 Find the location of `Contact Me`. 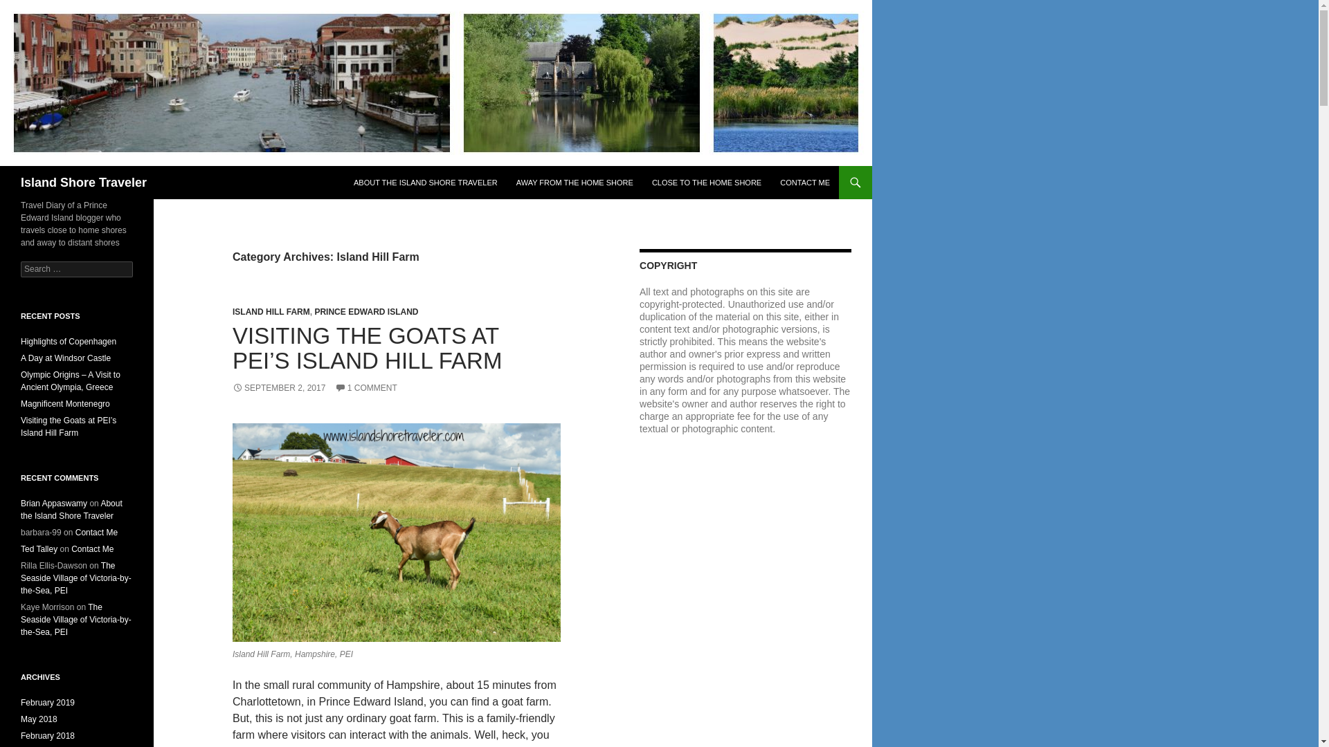

Contact Me is located at coordinates (97, 532).